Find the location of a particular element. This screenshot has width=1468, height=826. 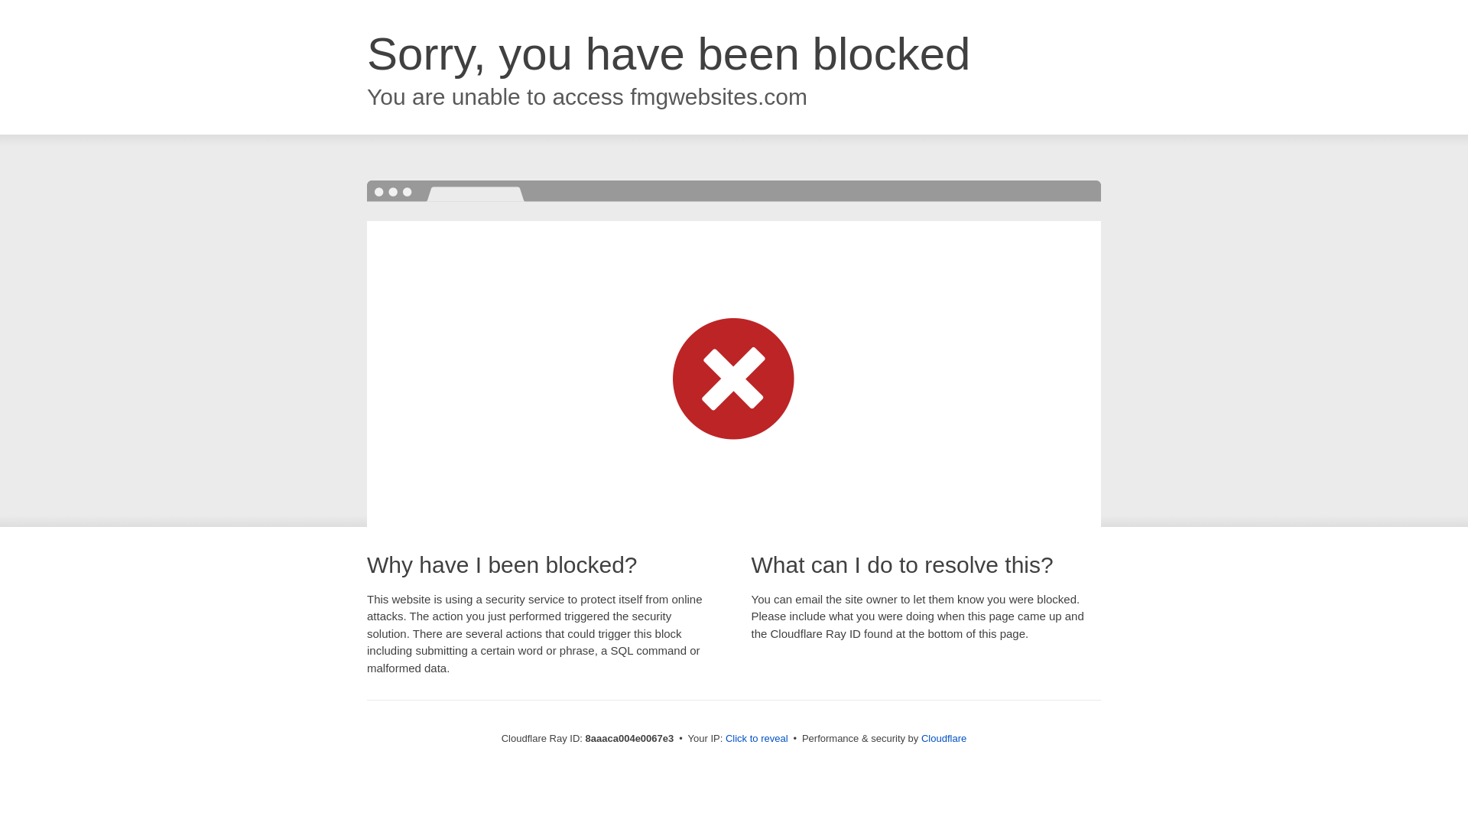

Click to reveal is located at coordinates (757, 739).